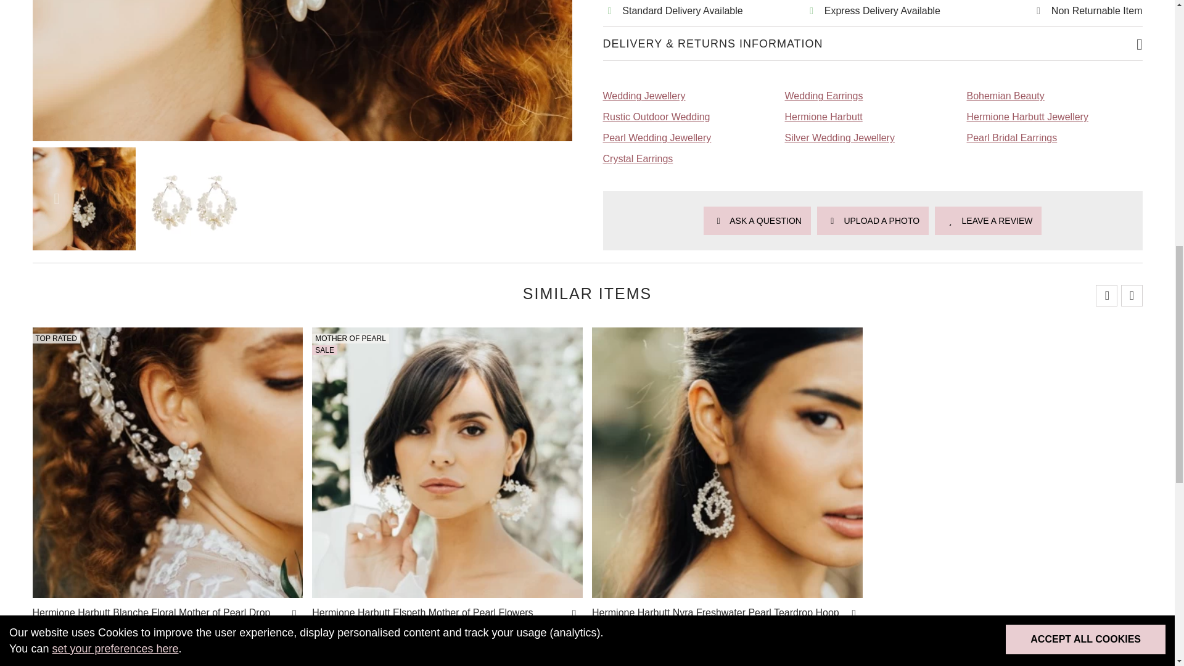  What do you see at coordinates (596, 663) in the screenshot?
I see `View this product in: Gold` at bounding box center [596, 663].